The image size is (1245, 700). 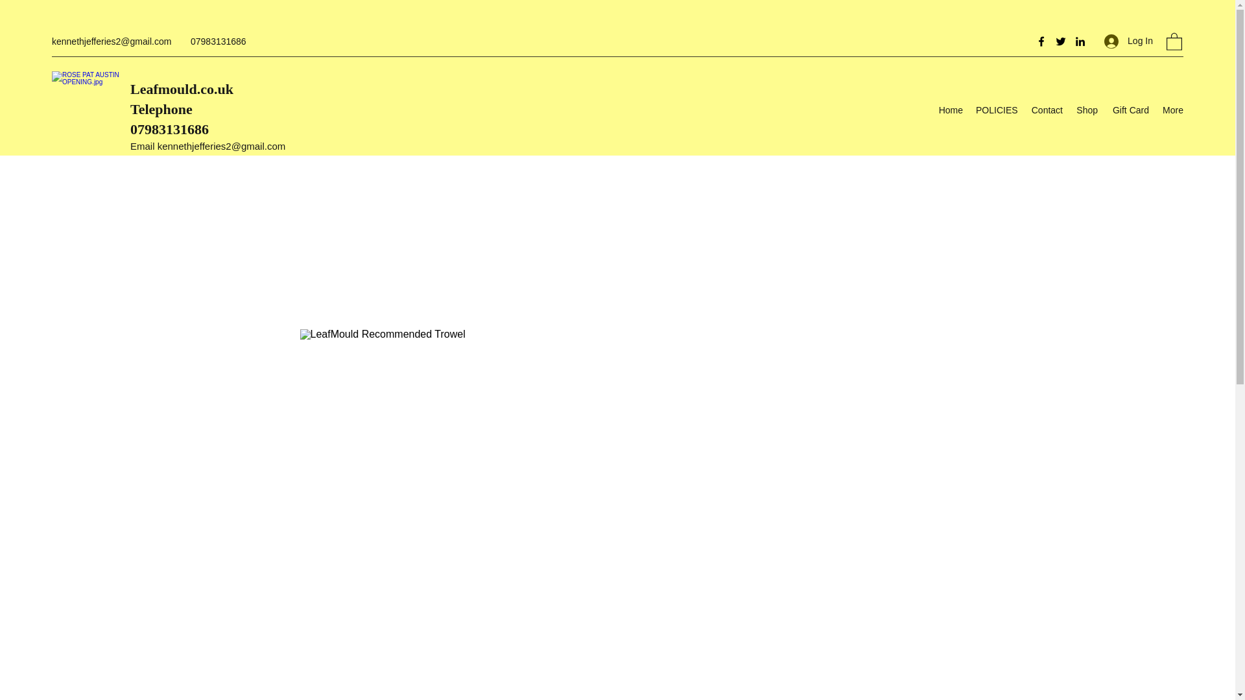 What do you see at coordinates (1130, 110) in the screenshot?
I see `Gift Card` at bounding box center [1130, 110].